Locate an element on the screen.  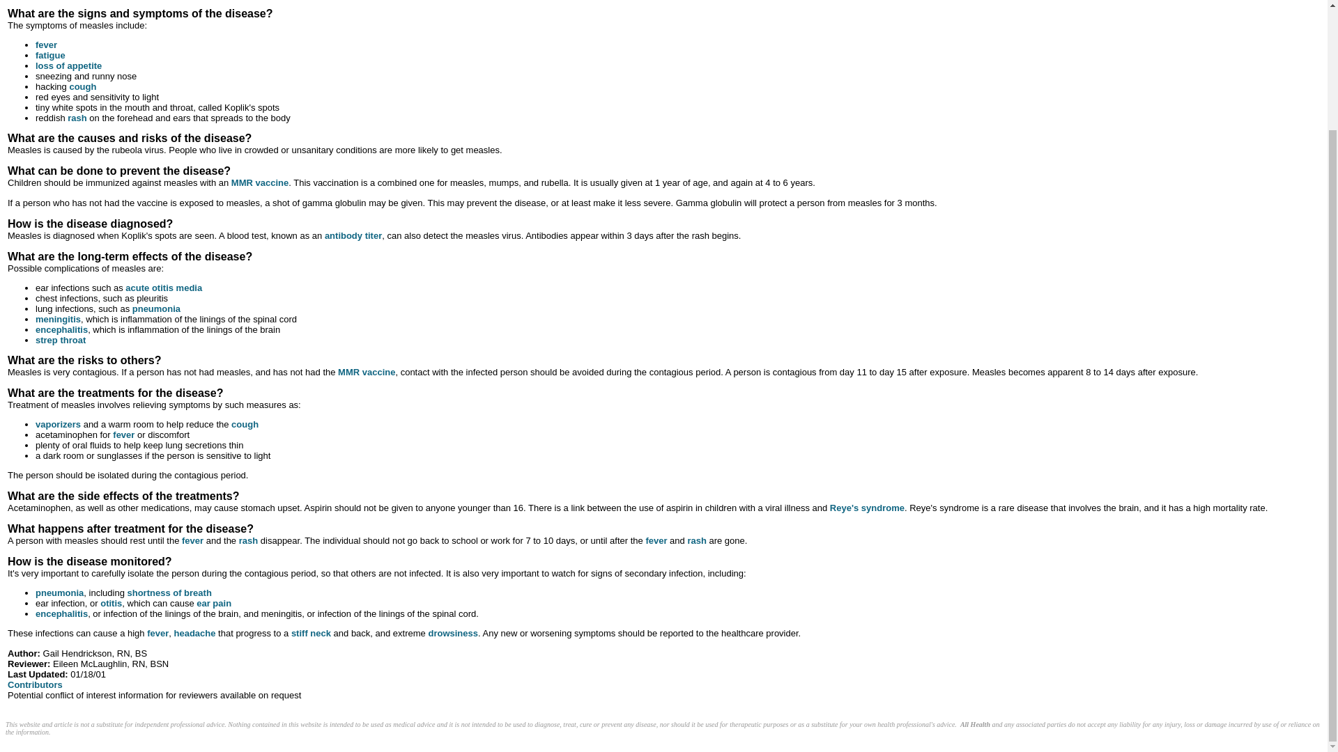
encephalitis is located at coordinates (61, 329).